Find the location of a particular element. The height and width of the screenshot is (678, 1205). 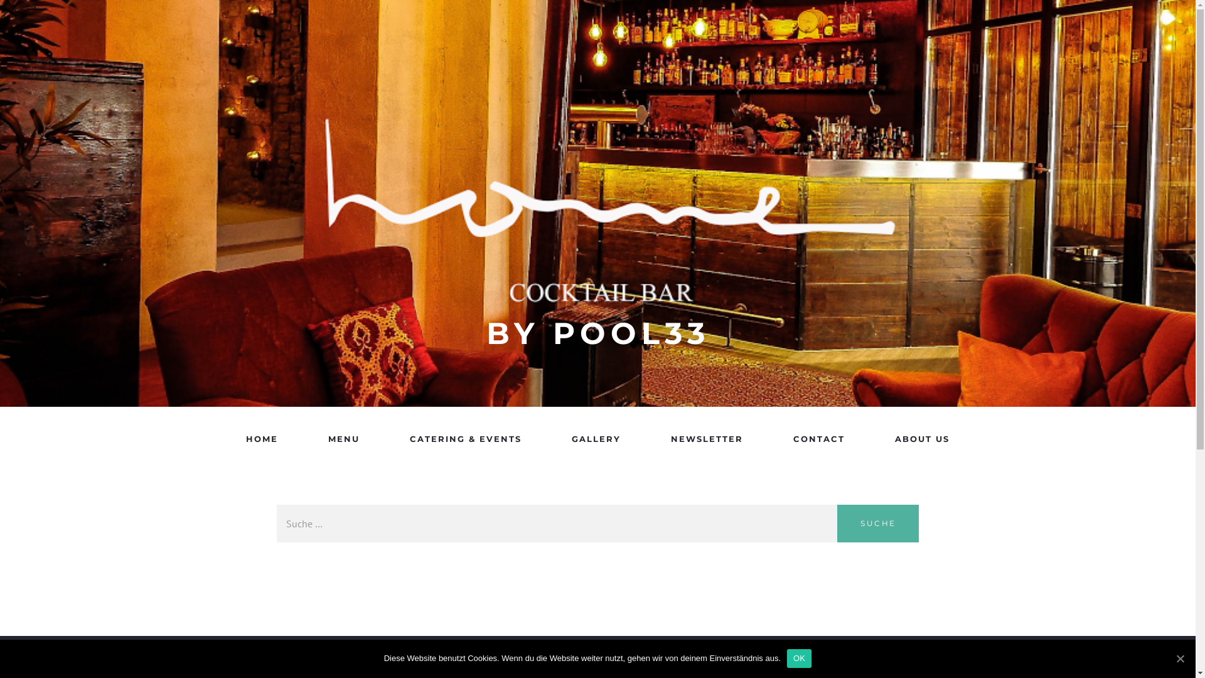

Suche is located at coordinates (878, 524).